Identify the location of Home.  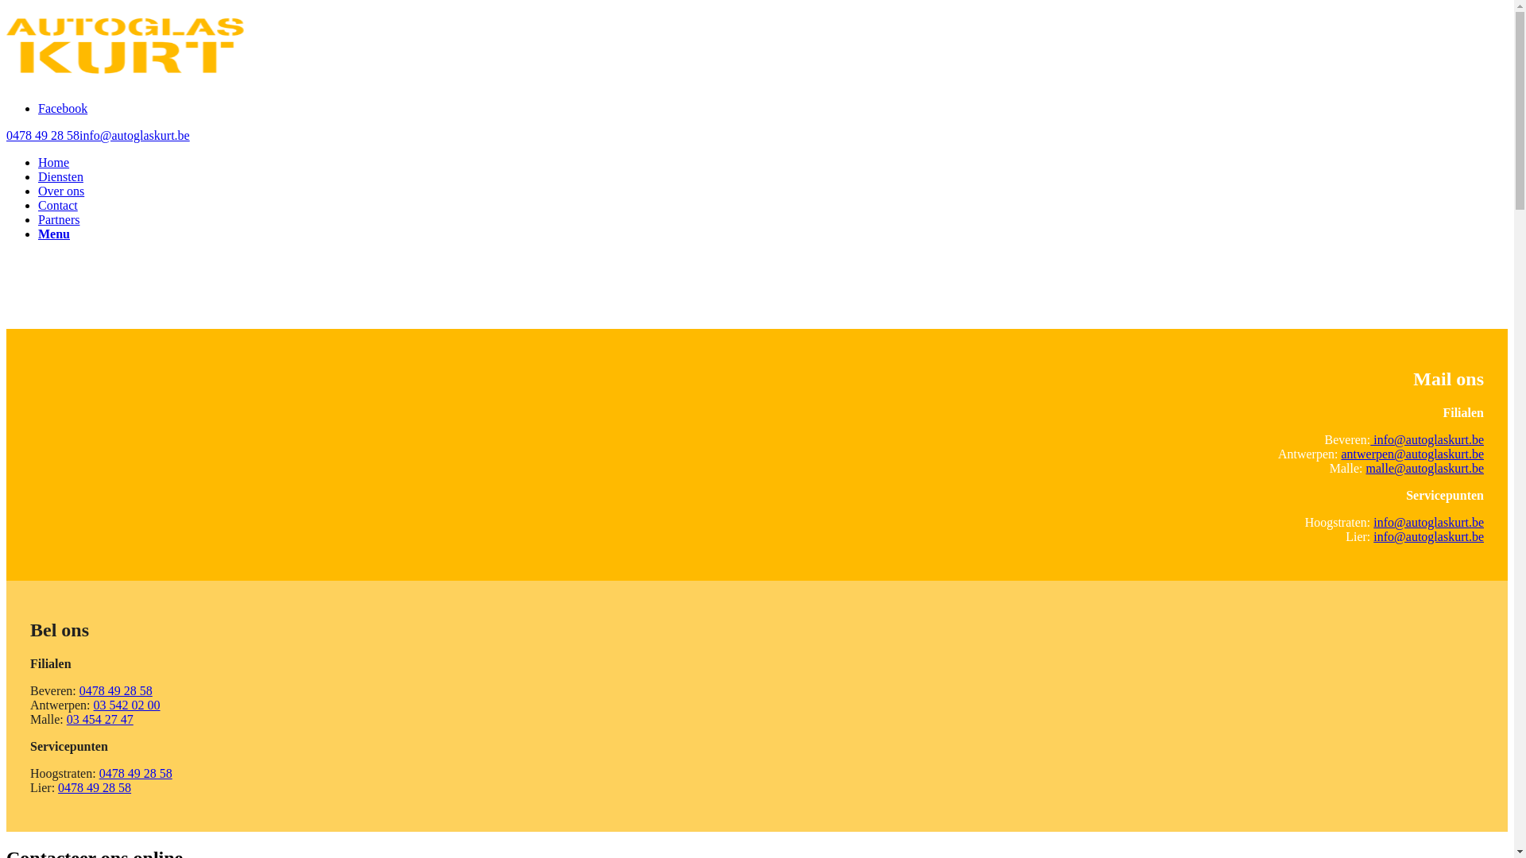
(54, 162).